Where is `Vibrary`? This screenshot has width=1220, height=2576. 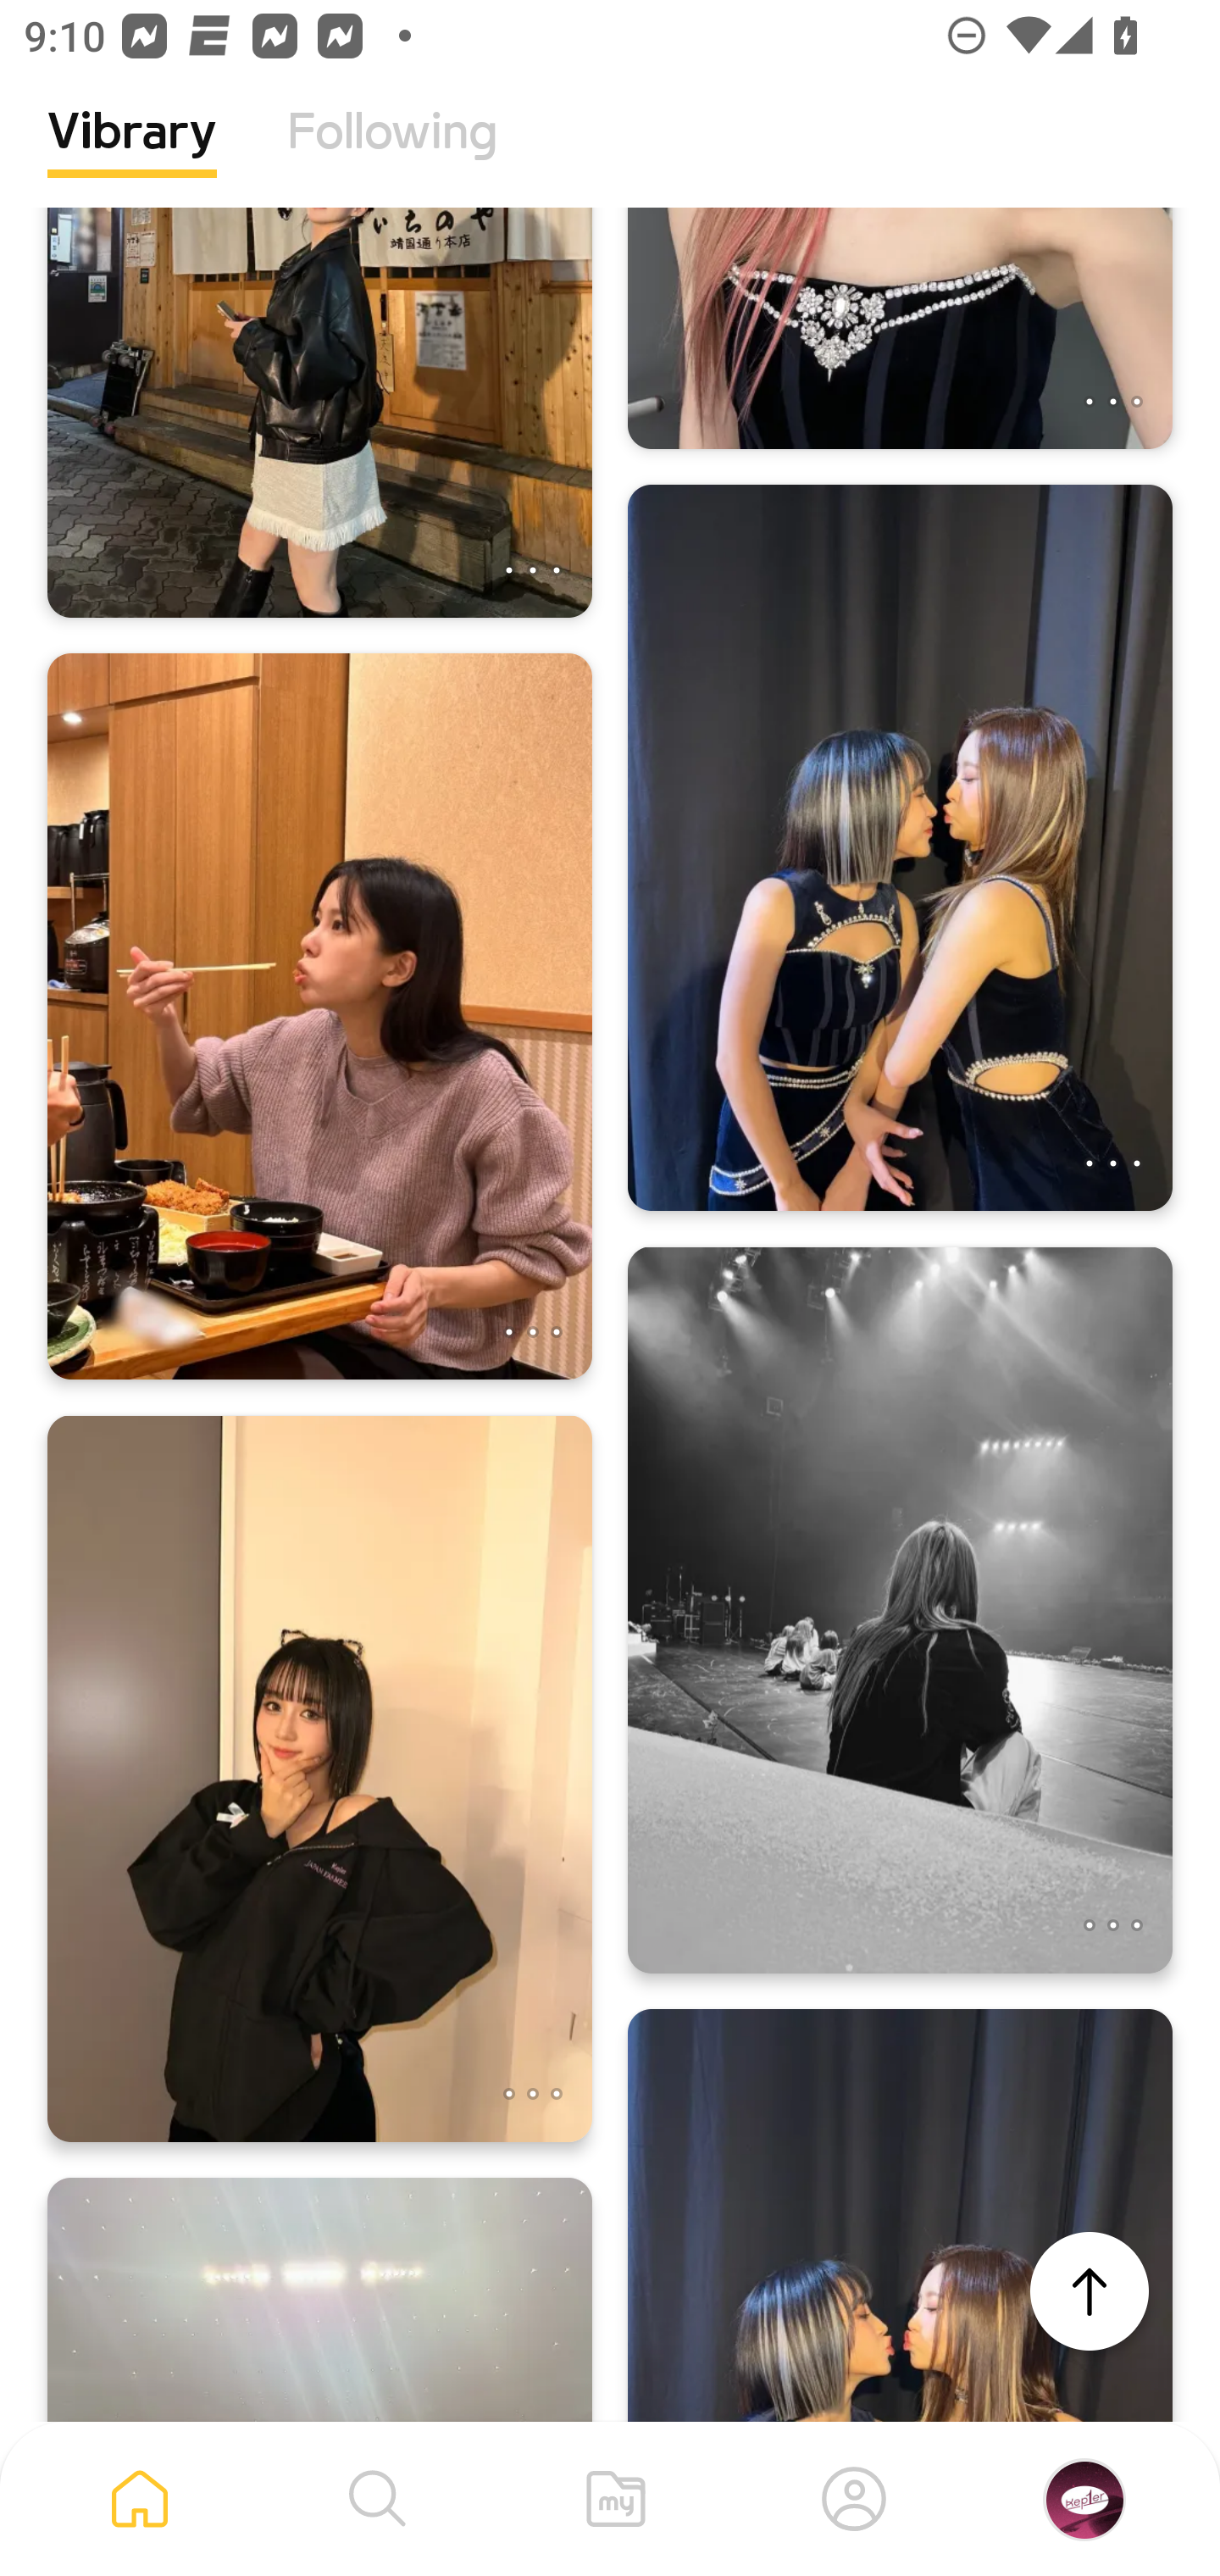
Vibrary is located at coordinates (132, 157).